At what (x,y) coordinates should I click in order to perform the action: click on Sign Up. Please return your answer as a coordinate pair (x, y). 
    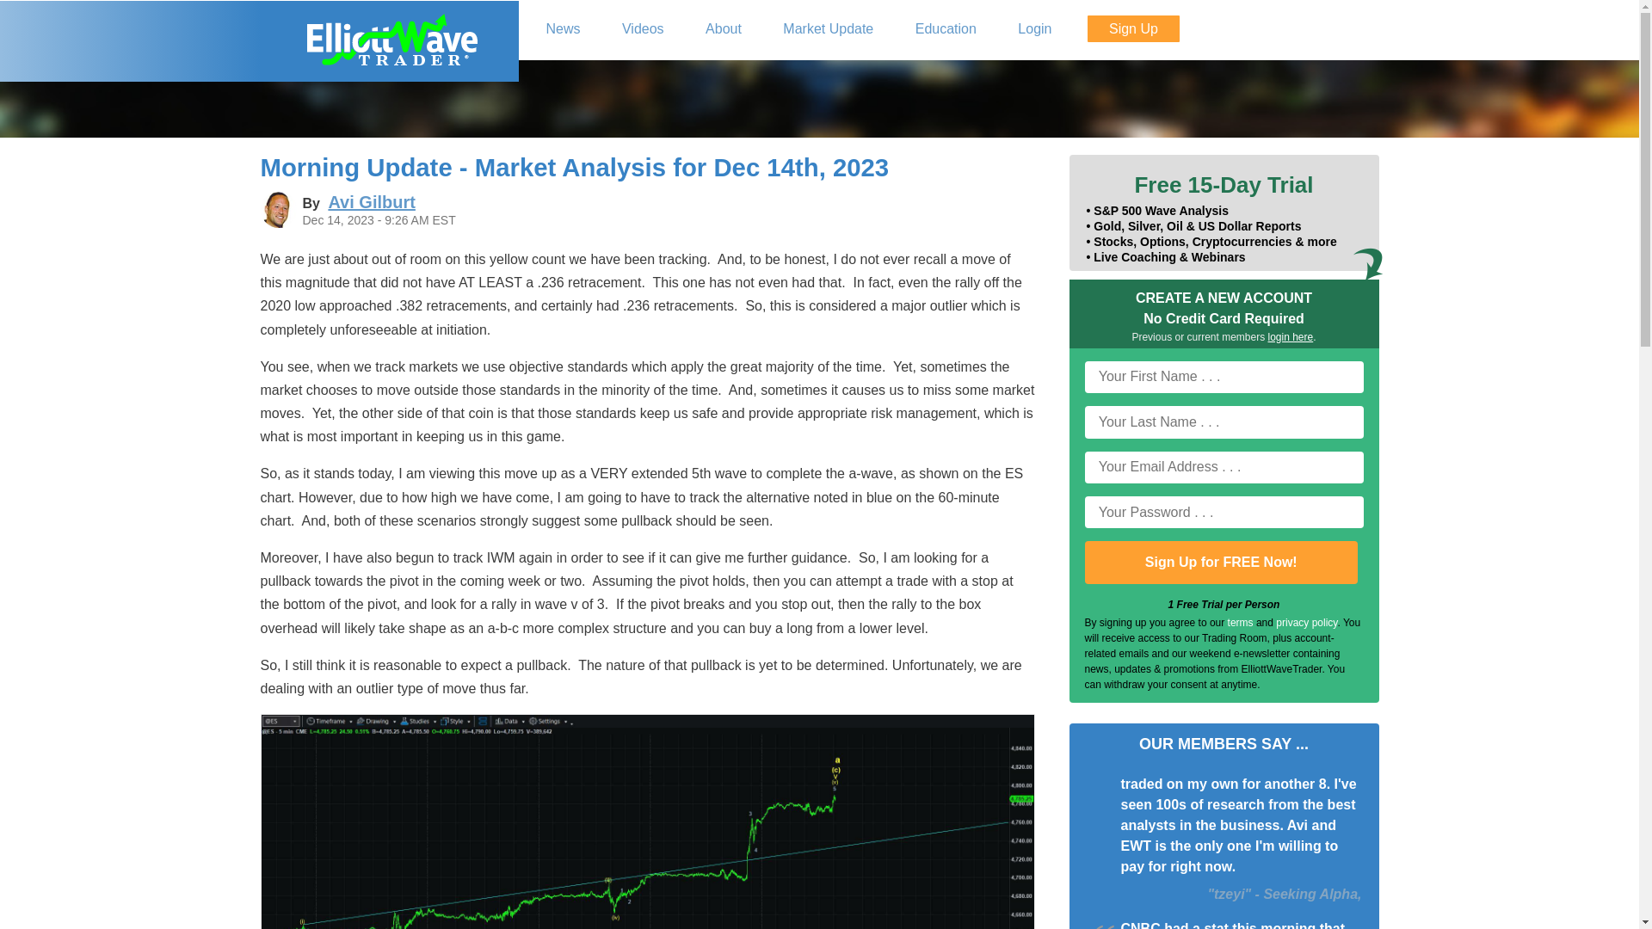
    Looking at the image, I should click on (1132, 28).